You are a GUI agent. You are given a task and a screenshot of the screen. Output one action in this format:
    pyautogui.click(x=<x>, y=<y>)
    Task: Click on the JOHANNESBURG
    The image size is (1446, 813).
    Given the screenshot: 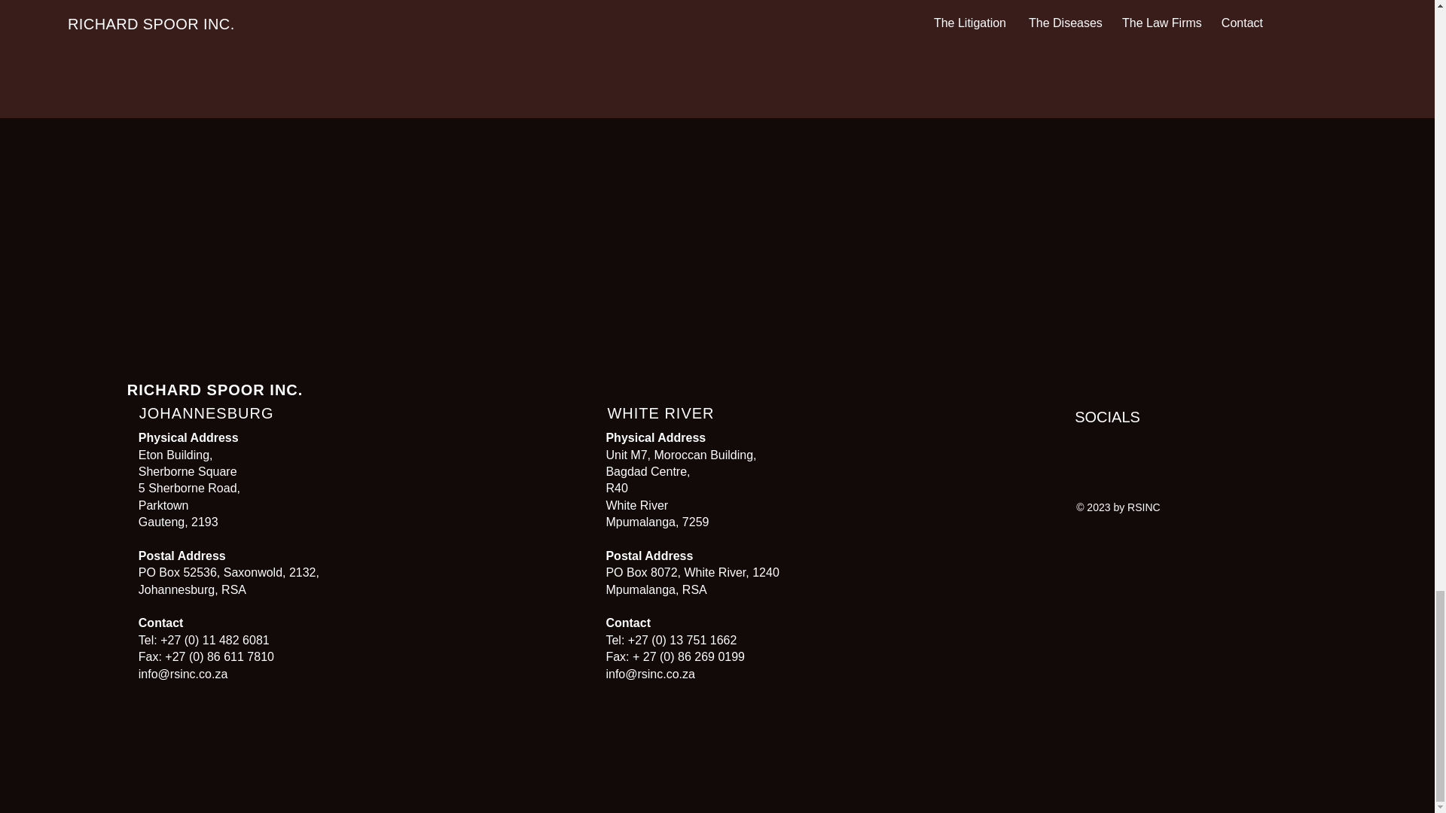 What is the action you would take?
    pyautogui.click(x=206, y=413)
    